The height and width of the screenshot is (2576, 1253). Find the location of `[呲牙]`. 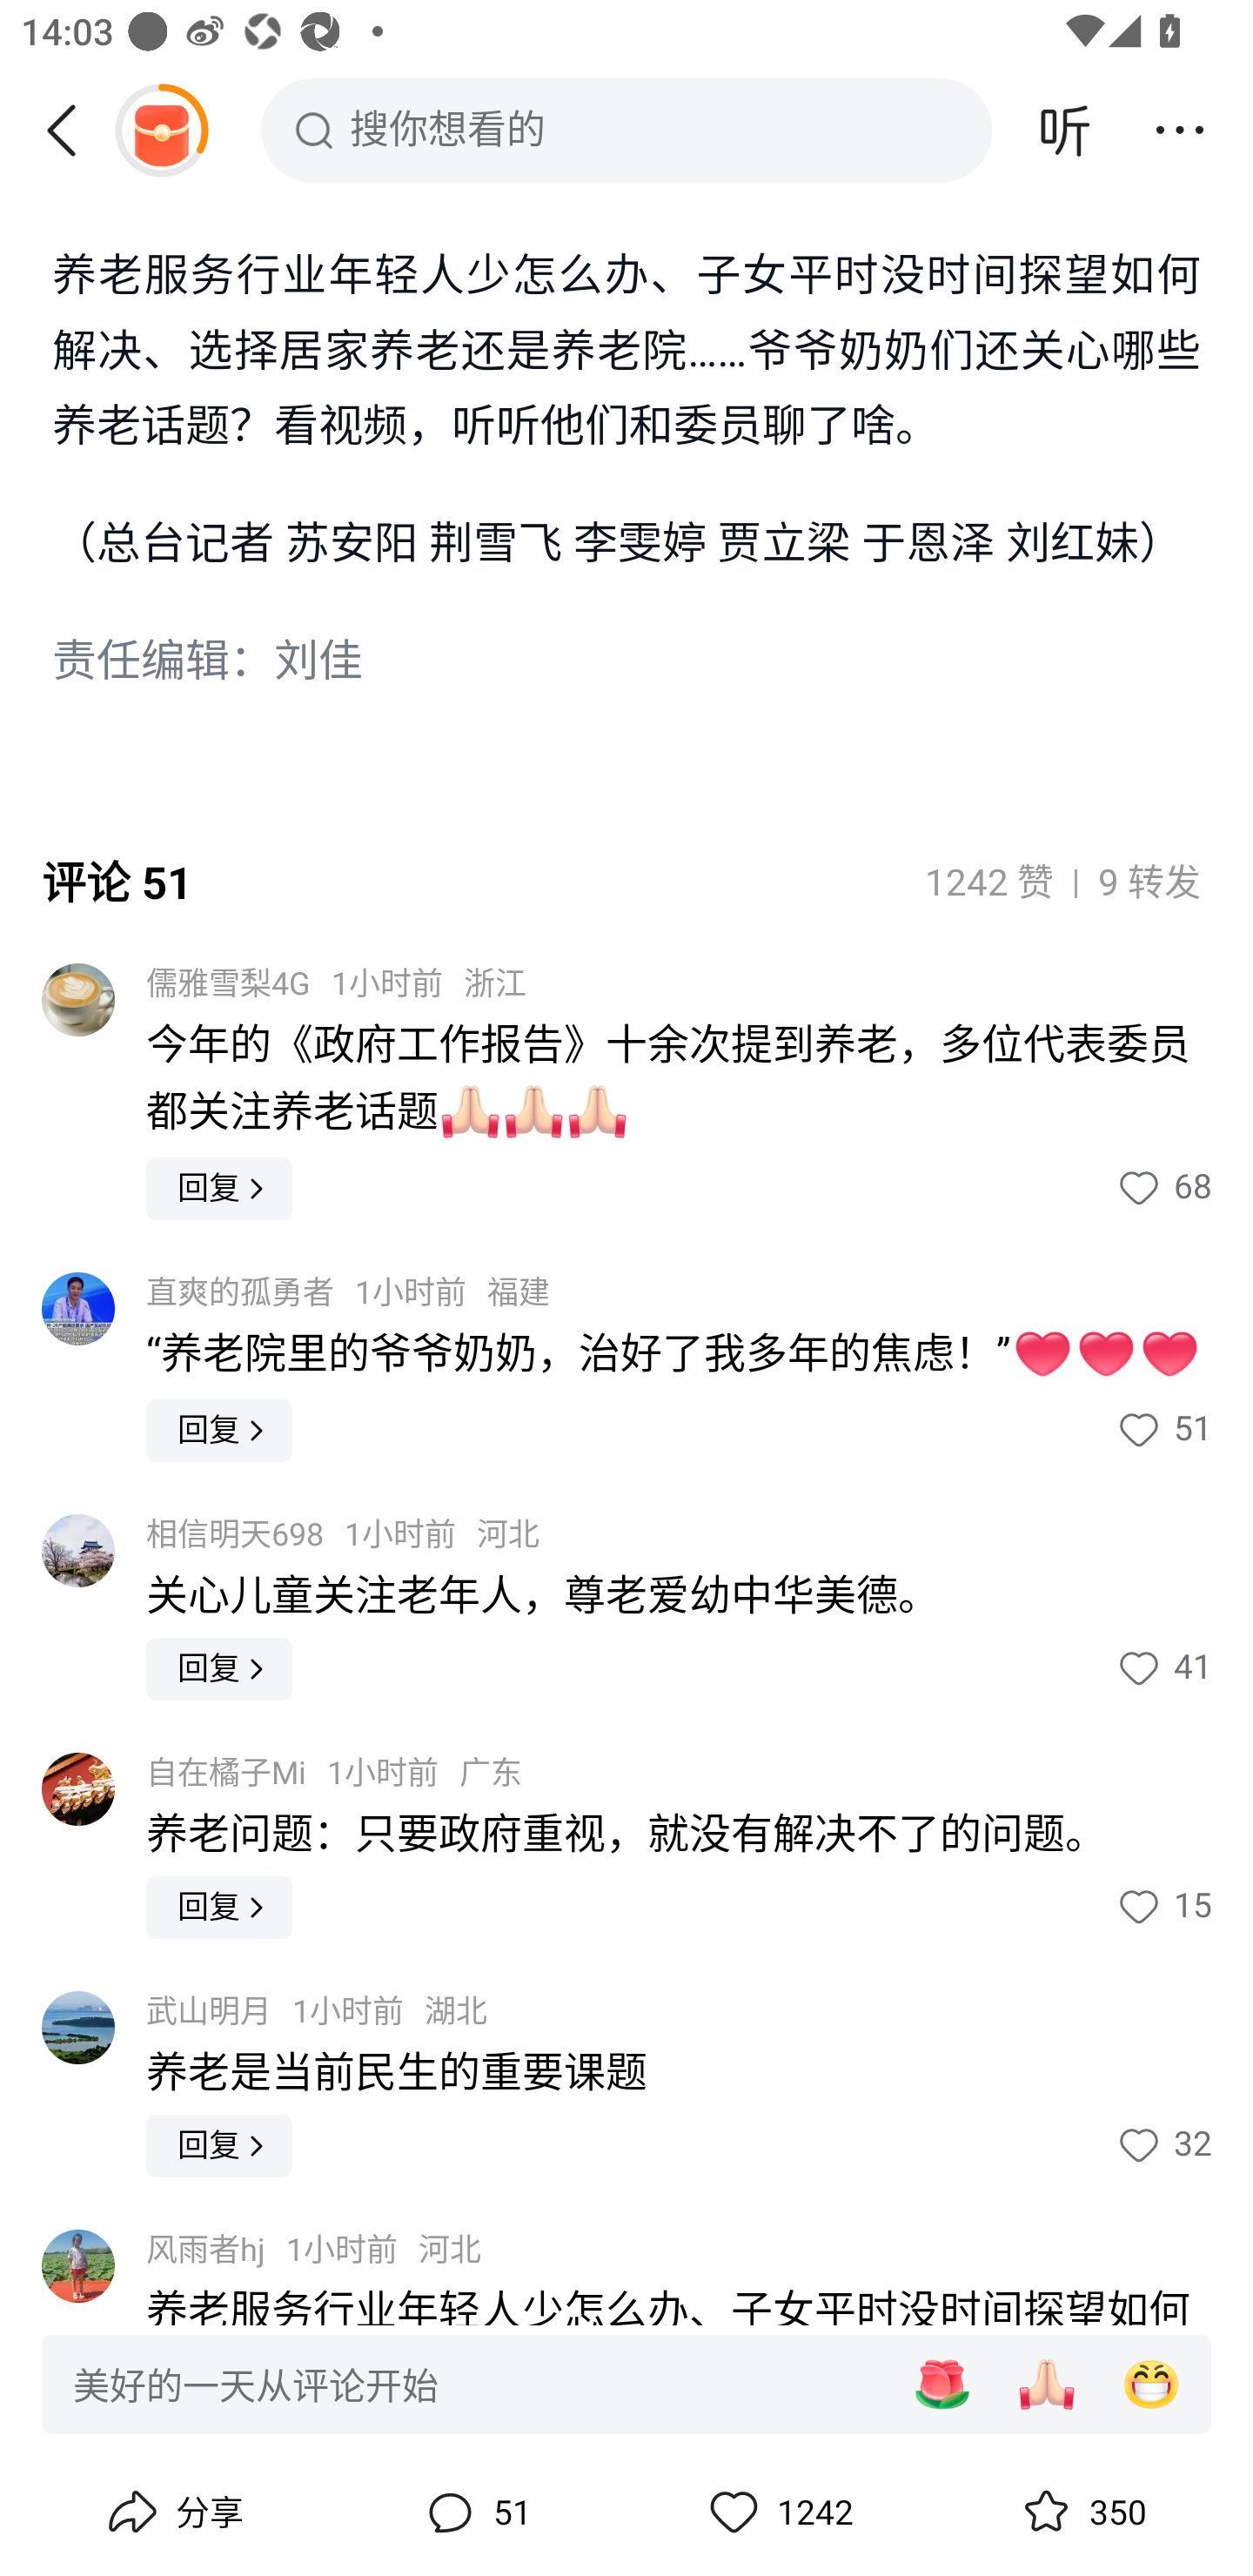

[呲牙] is located at coordinates (1151, 2385).